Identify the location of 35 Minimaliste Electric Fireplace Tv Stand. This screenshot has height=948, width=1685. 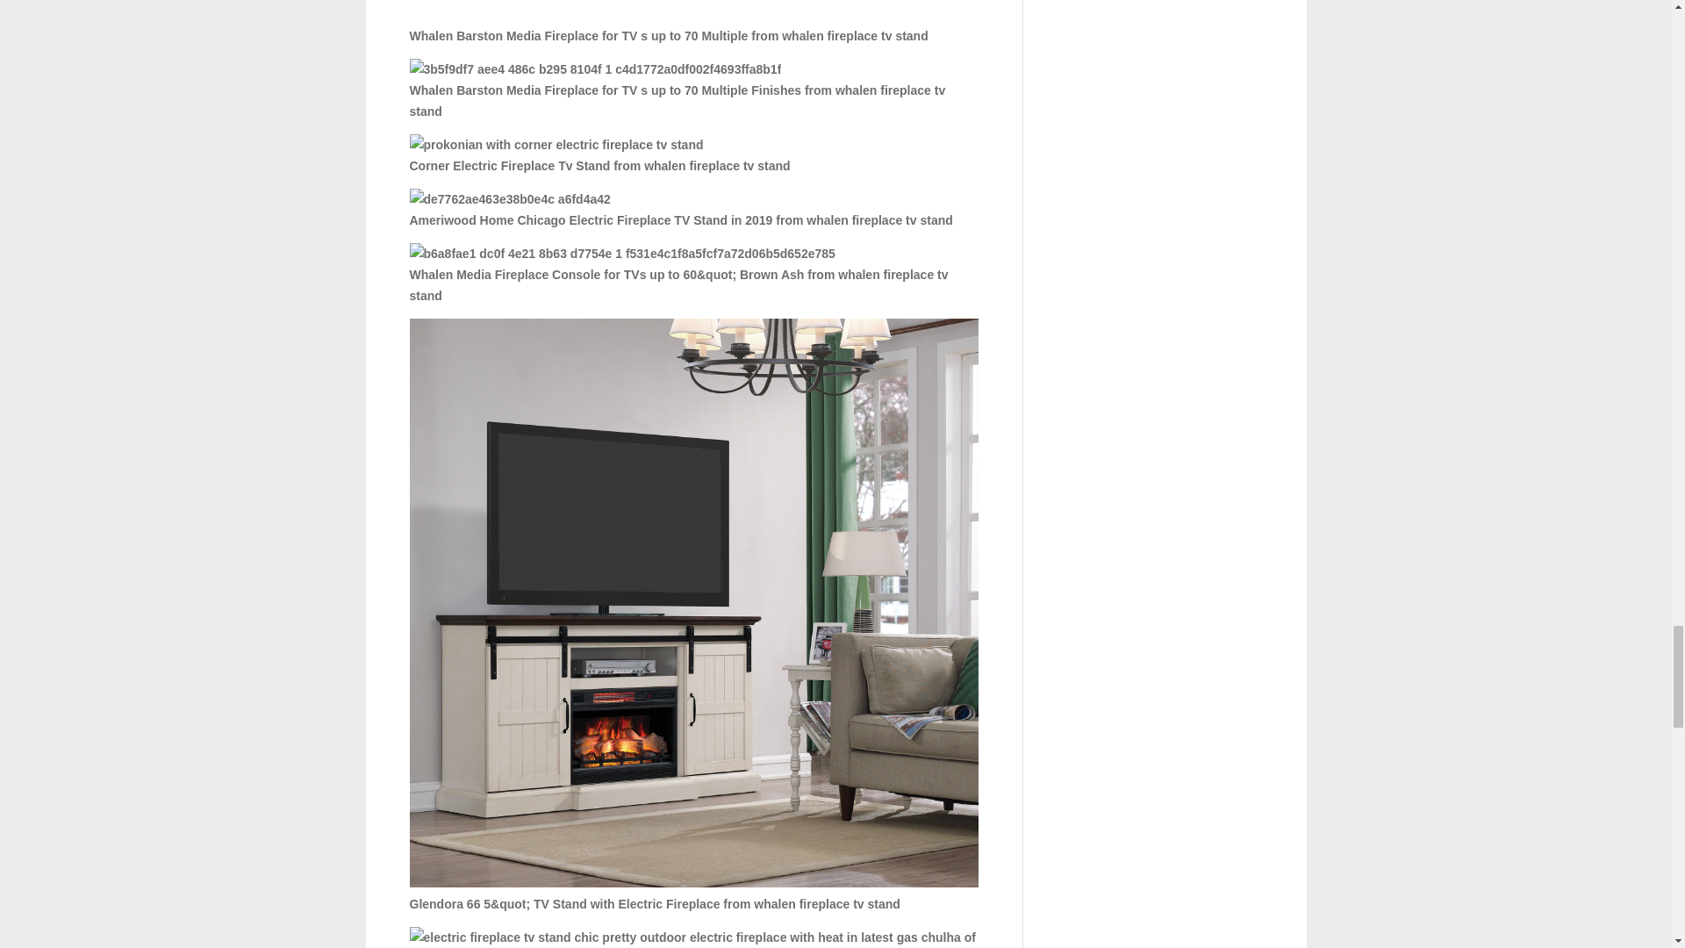
(693, 937).